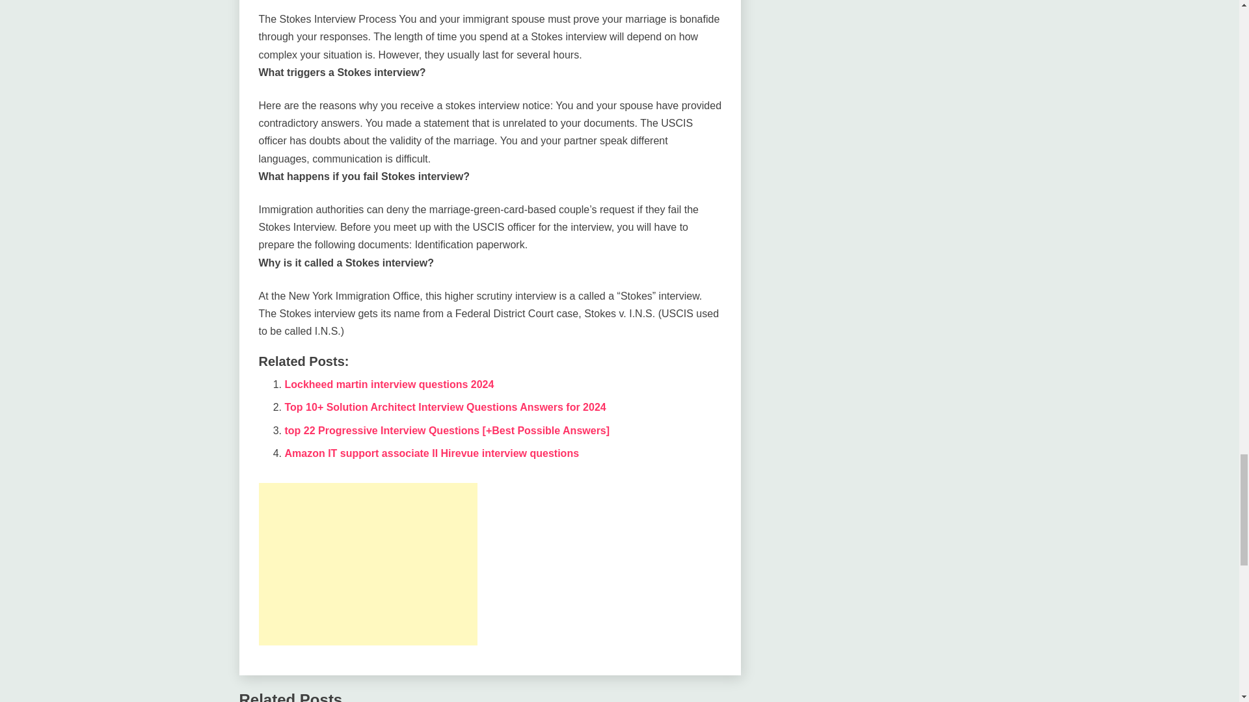 The width and height of the screenshot is (1249, 702). I want to click on Amazon IT support associate II Hirevue interview questions, so click(432, 454).